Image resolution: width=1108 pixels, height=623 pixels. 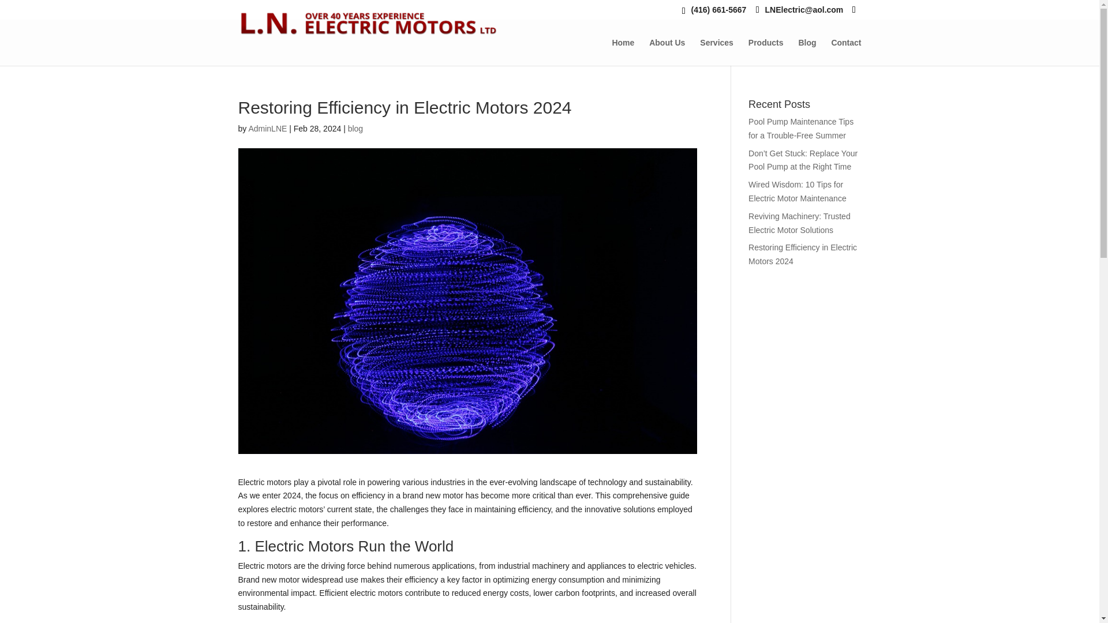 I want to click on Pool Pump Maintenance Tips for a Trouble-Free Summer, so click(x=801, y=129).